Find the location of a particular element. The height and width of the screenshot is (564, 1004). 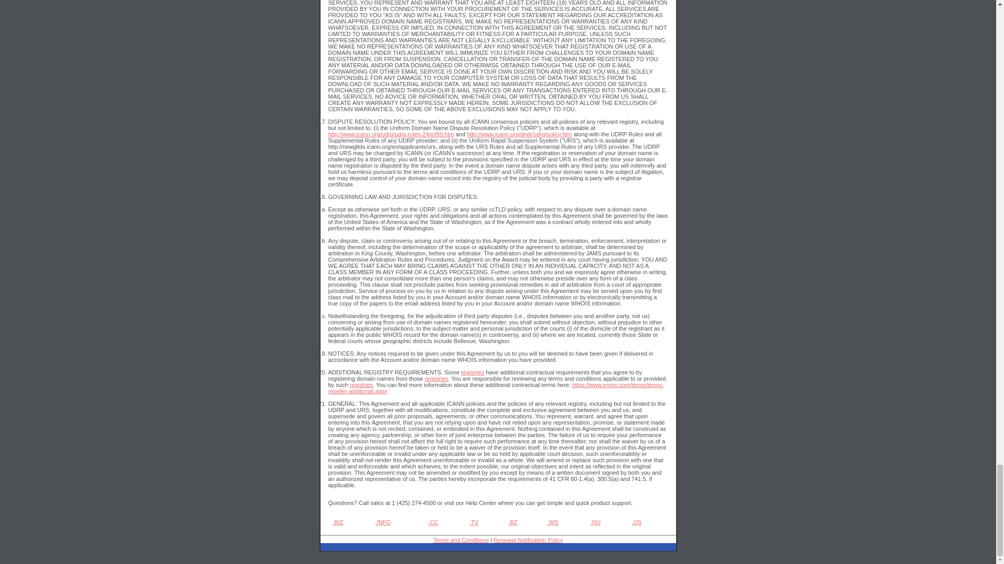

.BZ is located at coordinates (512, 522).